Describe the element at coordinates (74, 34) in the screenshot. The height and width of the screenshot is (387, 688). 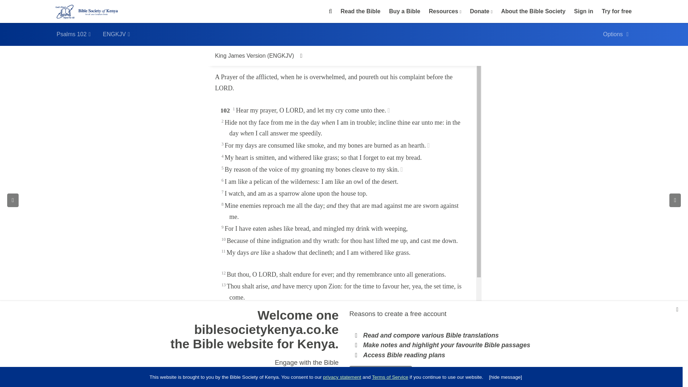
I see `Psalms 102` at that location.